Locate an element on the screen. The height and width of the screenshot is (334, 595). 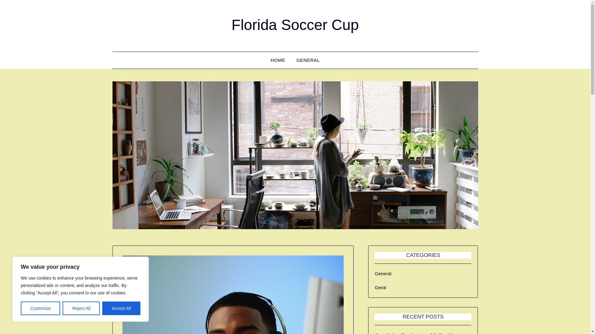
Cozy Sales: The Journey of Selling Sherpa Blankets Online is located at coordinates (419, 333).